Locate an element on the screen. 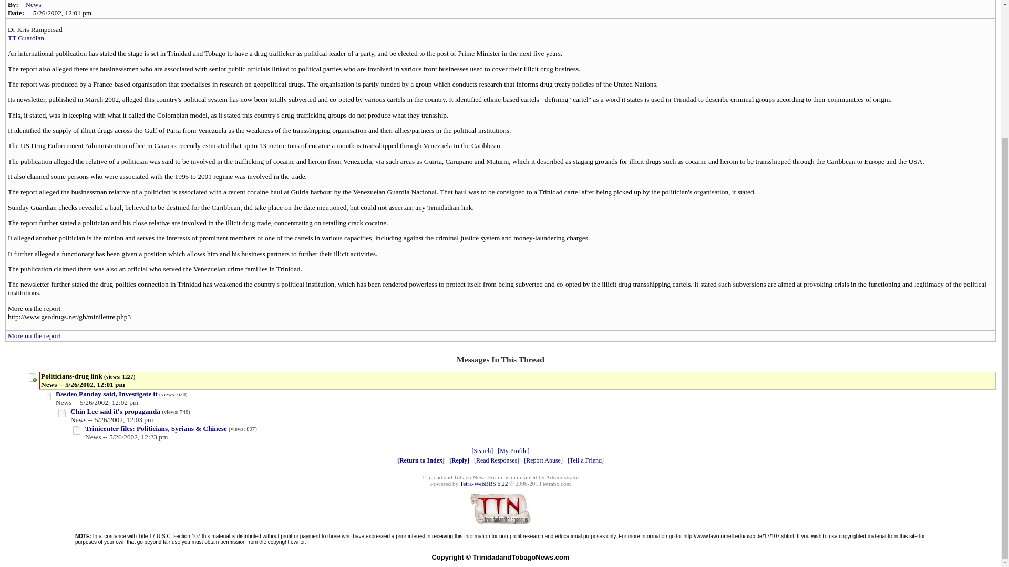  Basdeo Panday said, Investigate it is located at coordinates (106, 394).